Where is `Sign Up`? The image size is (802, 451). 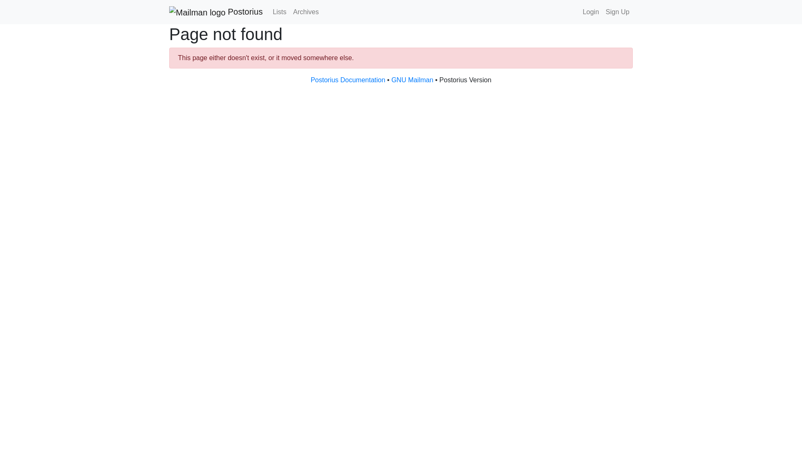
Sign Up is located at coordinates (617, 12).